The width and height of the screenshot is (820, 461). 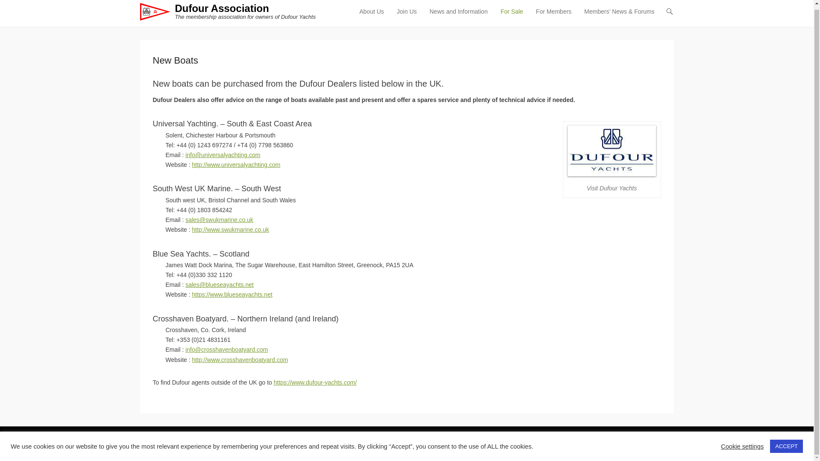 What do you see at coordinates (372, 17) in the screenshot?
I see `About Us` at bounding box center [372, 17].